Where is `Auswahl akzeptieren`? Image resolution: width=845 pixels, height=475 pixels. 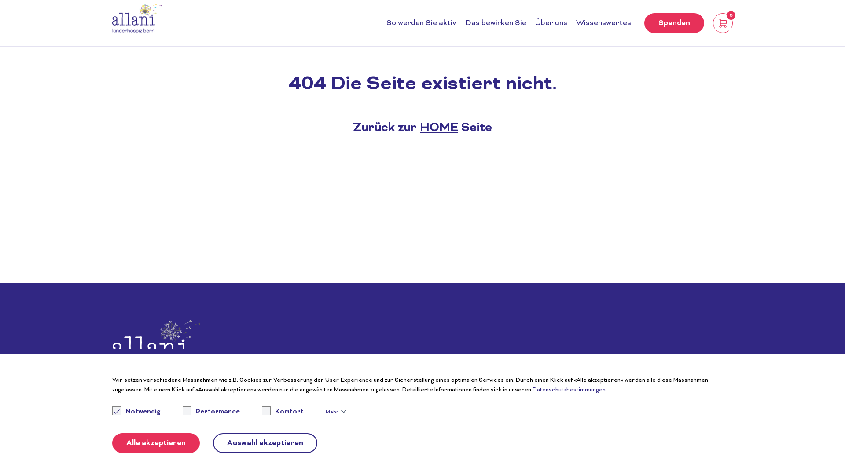 Auswahl akzeptieren is located at coordinates (265, 443).